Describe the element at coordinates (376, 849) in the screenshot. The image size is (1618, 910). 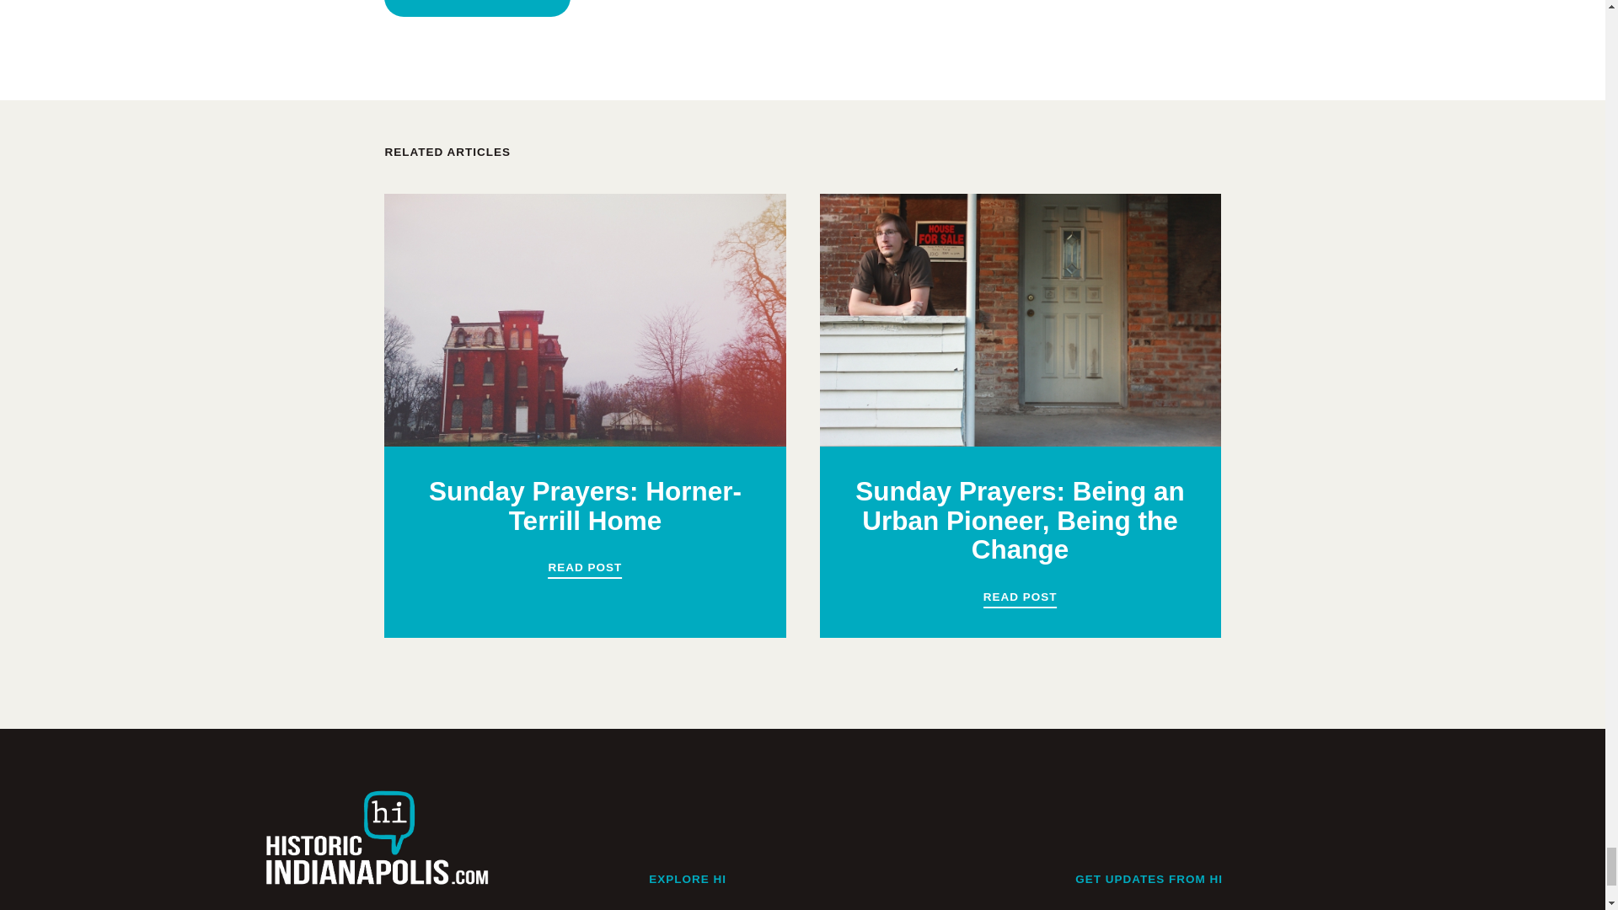
I see `Historic Indianapolis` at that location.